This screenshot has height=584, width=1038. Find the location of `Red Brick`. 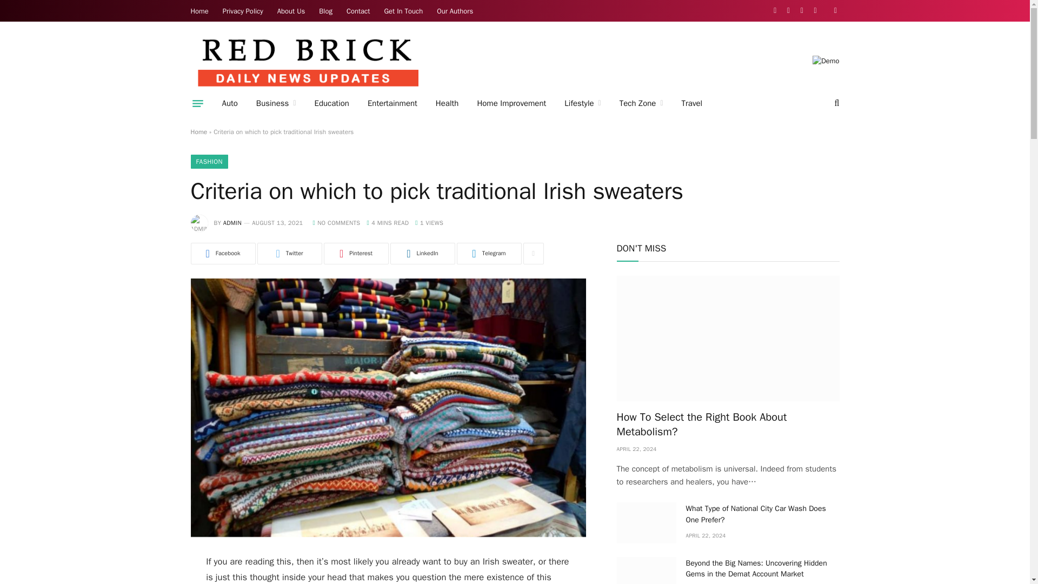

Red Brick is located at coordinates (307, 61).